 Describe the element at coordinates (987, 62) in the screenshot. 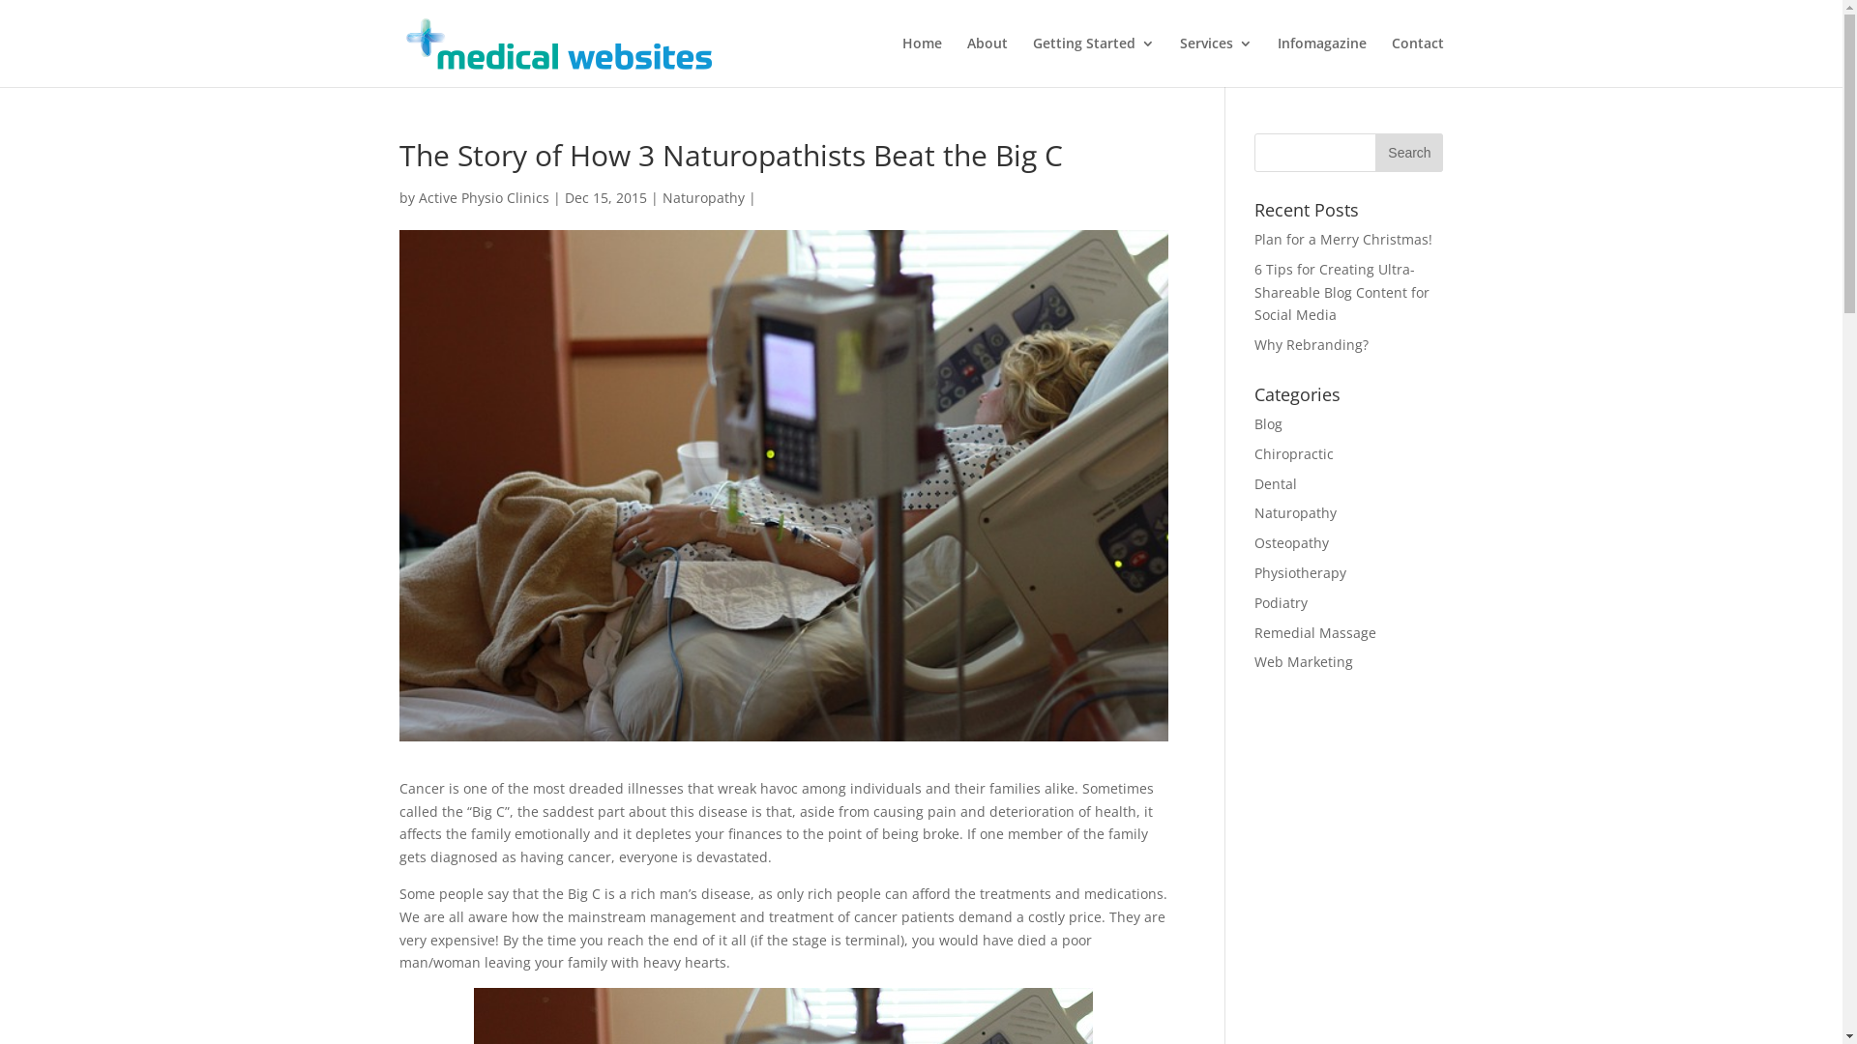

I see `About` at that location.